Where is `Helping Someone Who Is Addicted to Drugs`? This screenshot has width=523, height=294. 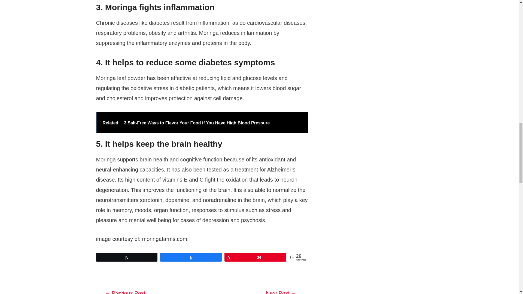 Helping Someone Who Is Addicted to Drugs is located at coordinates (281, 291).